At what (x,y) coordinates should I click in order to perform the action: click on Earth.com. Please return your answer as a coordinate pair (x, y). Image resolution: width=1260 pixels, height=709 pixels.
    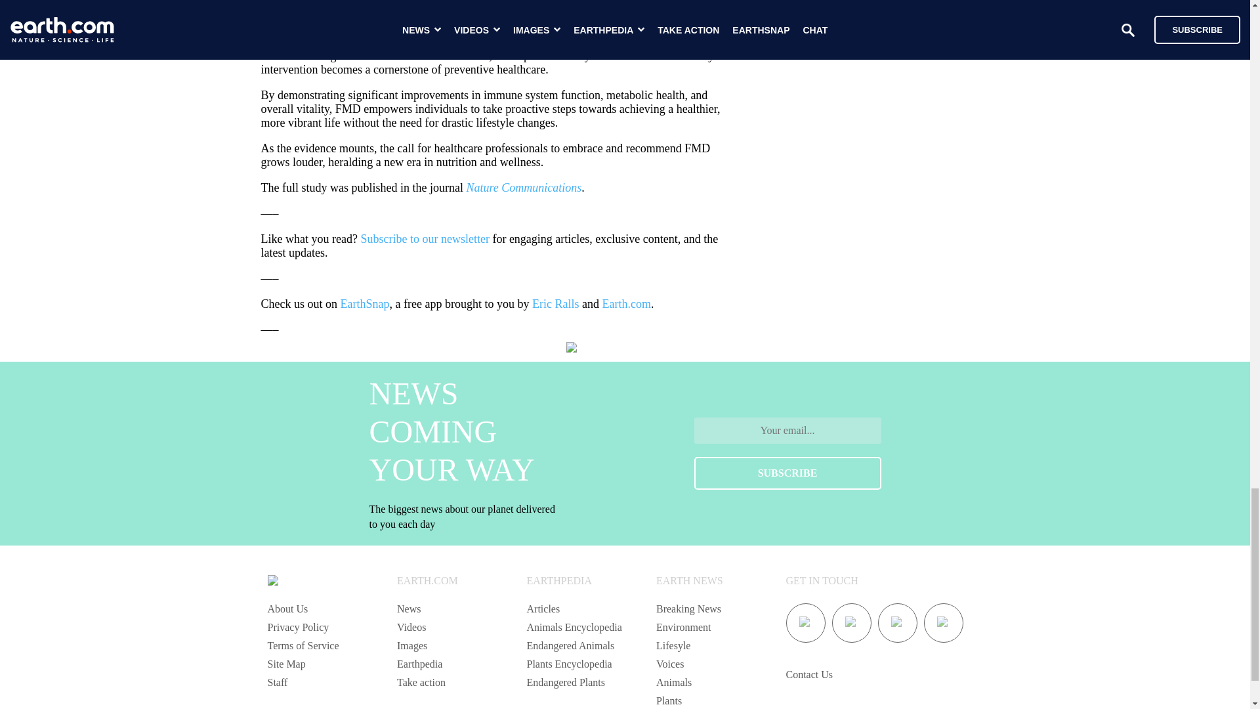
    Looking at the image, I should click on (626, 303).